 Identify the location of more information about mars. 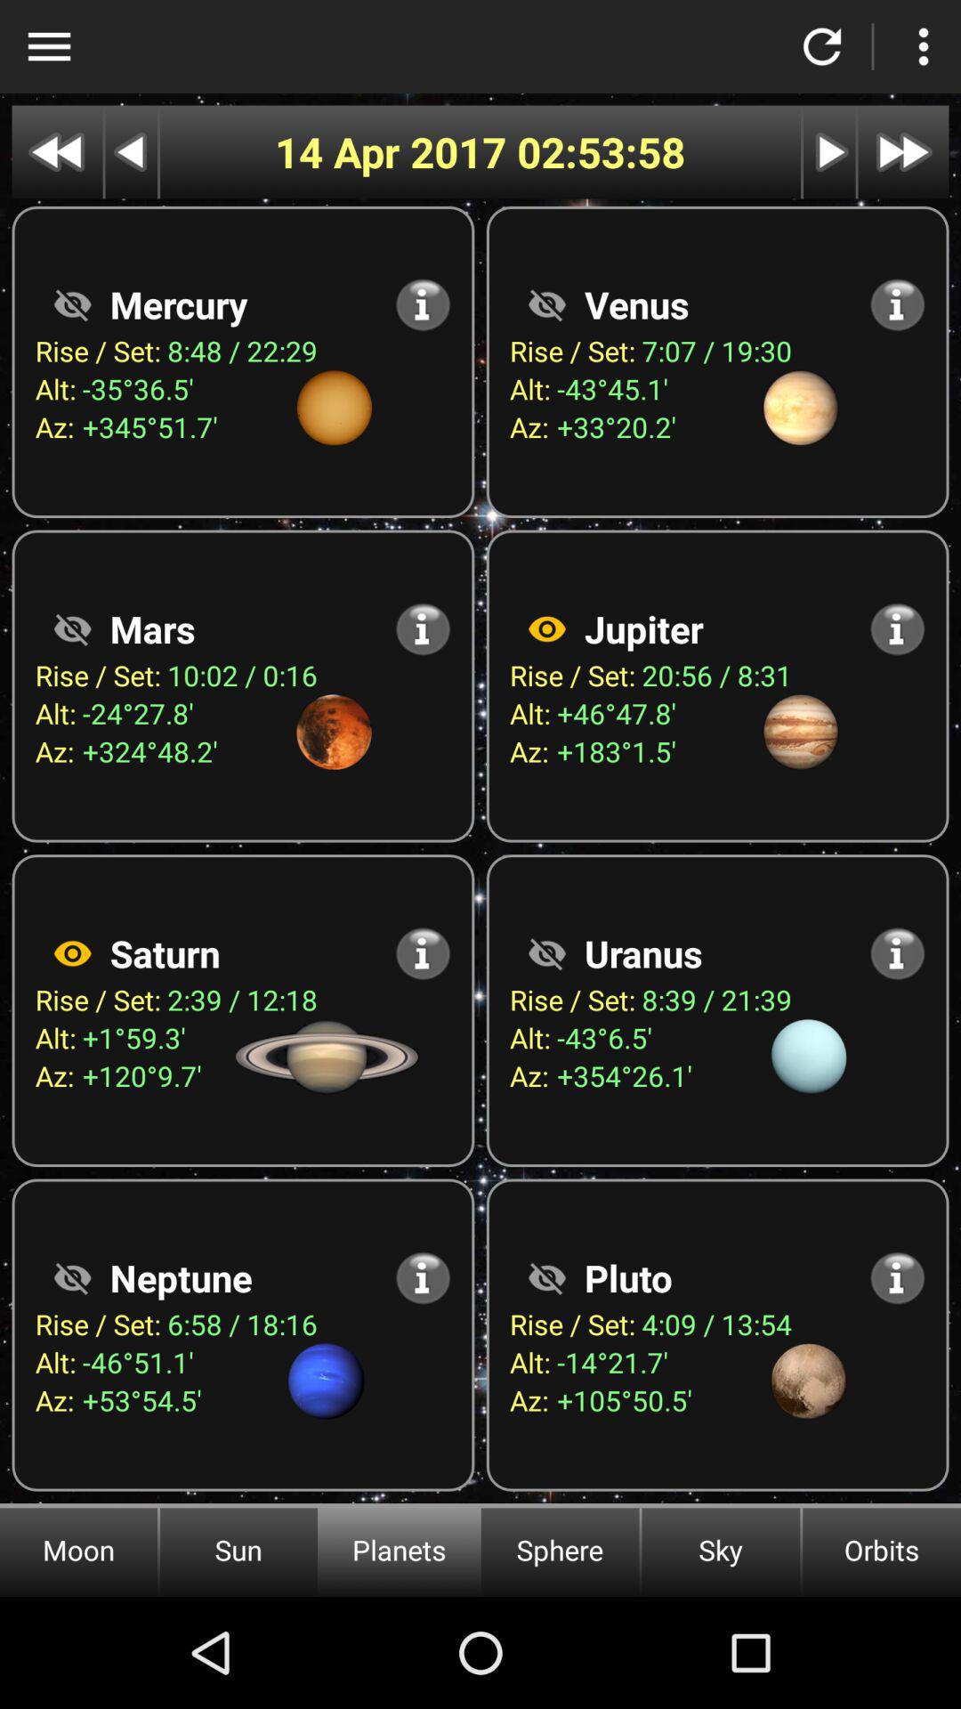
(424, 628).